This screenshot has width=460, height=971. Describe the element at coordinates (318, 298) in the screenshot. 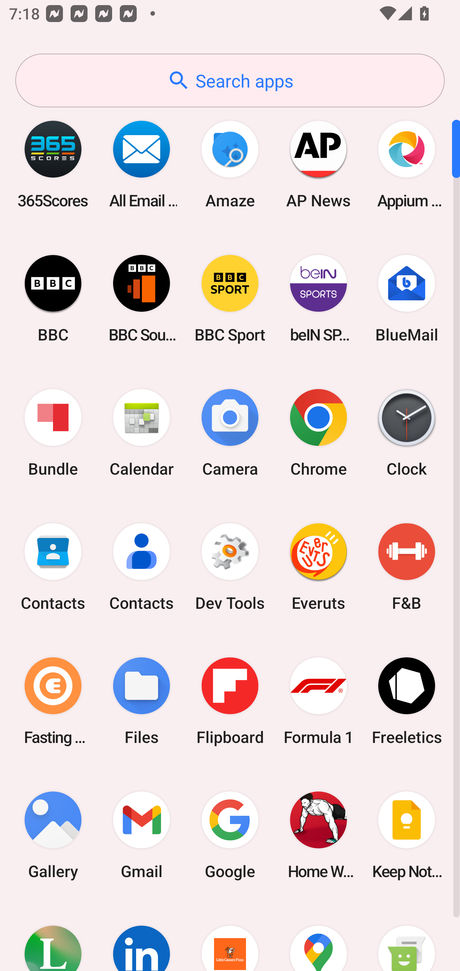

I see `beIN SPORTS` at that location.